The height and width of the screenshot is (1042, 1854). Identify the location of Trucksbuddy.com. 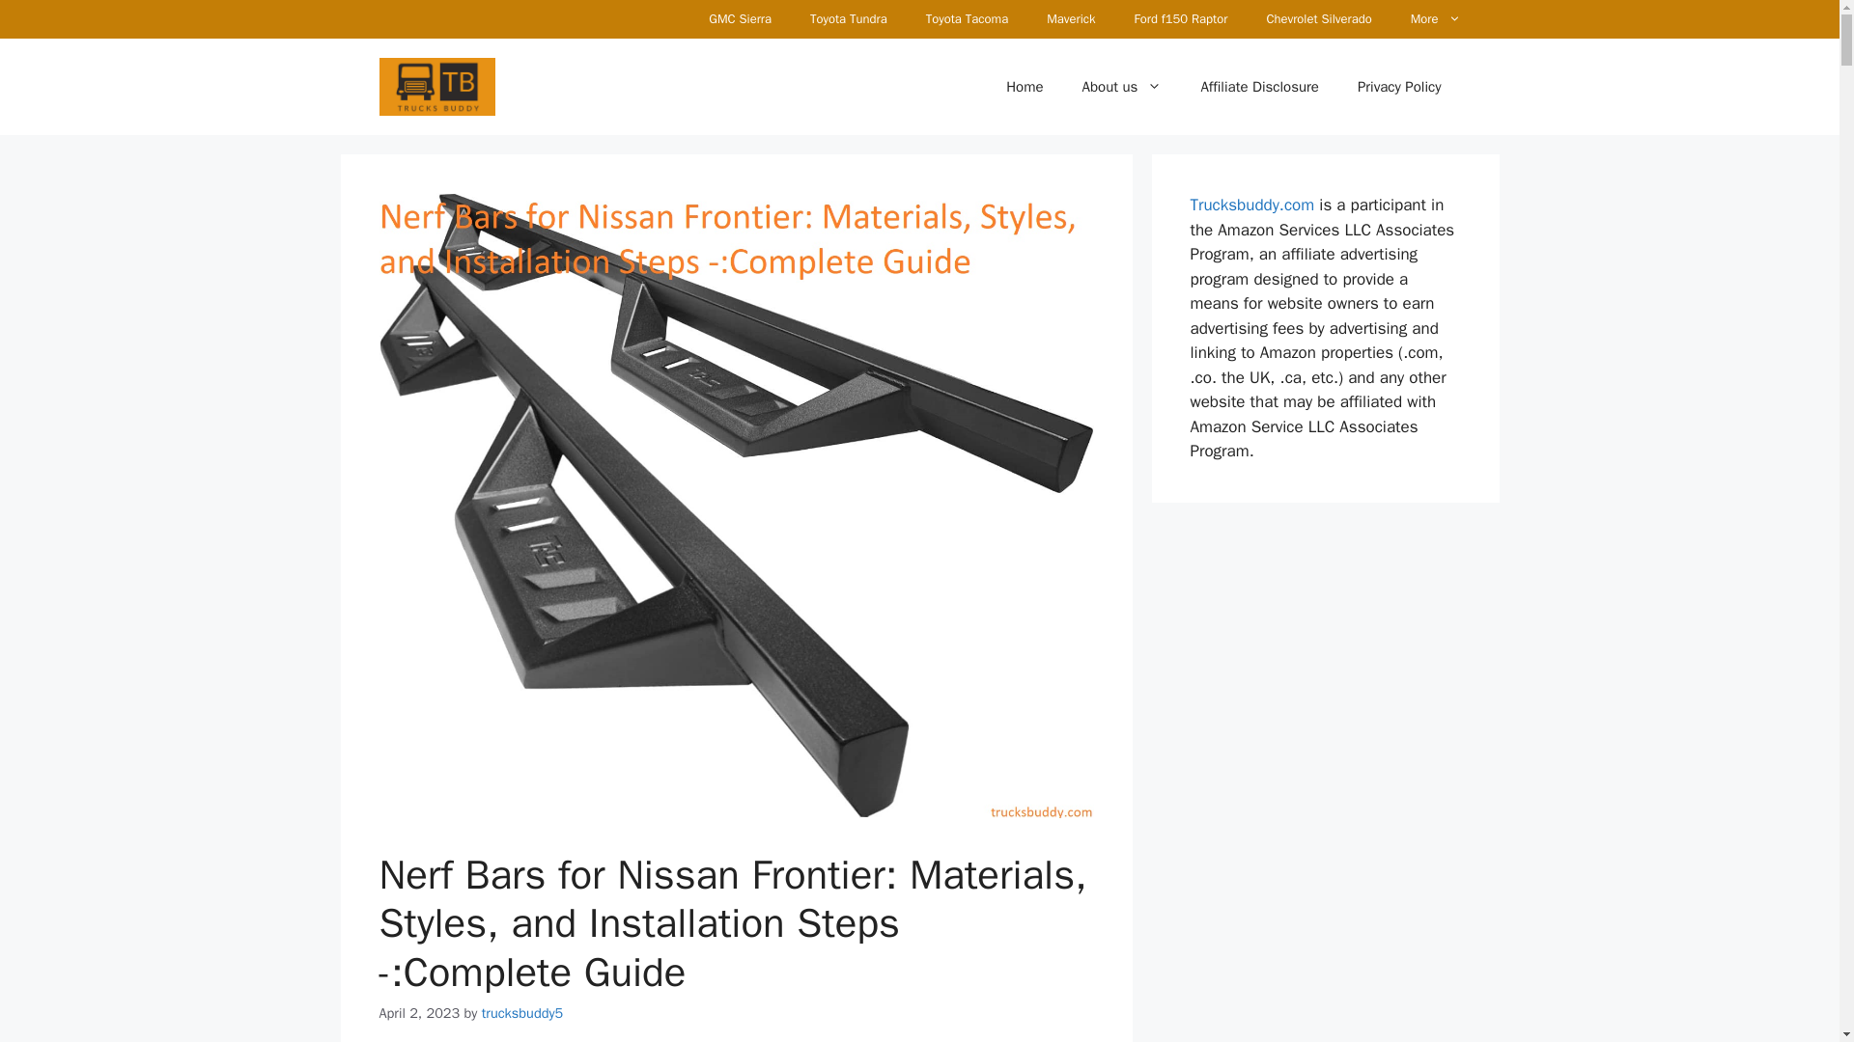
(1251, 205).